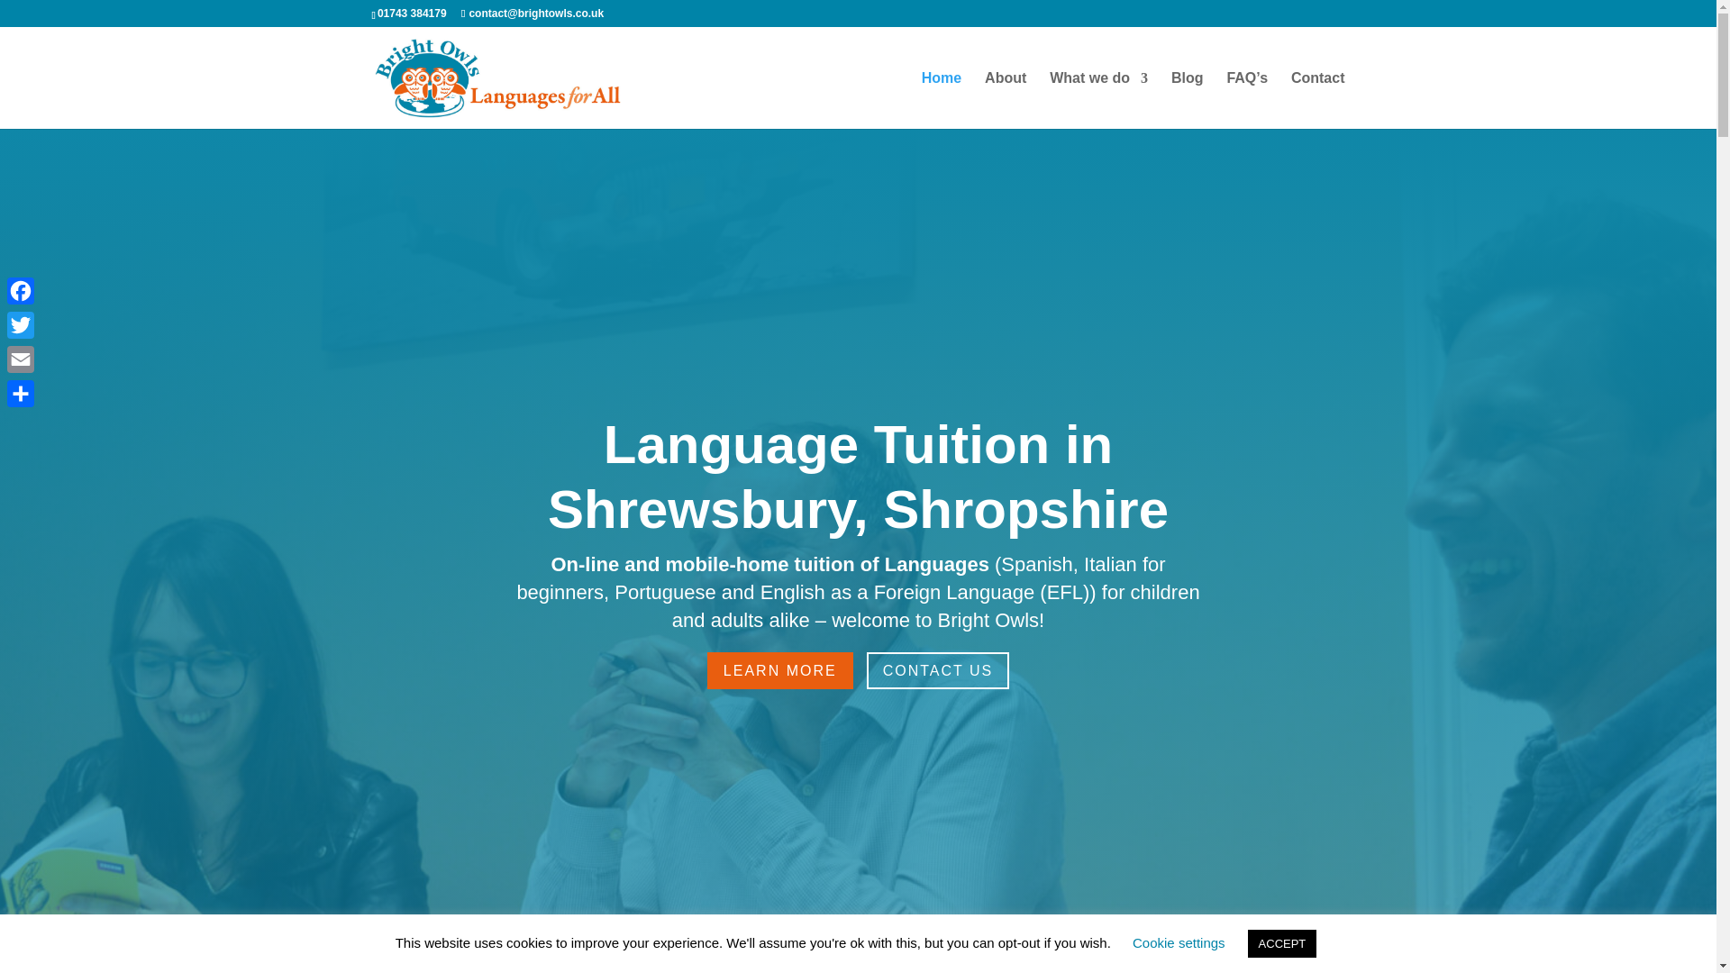 The height and width of the screenshot is (973, 1730). What do you see at coordinates (938, 670) in the screenshot?
I see `CONTACT US` at bounding box center [938, 670].